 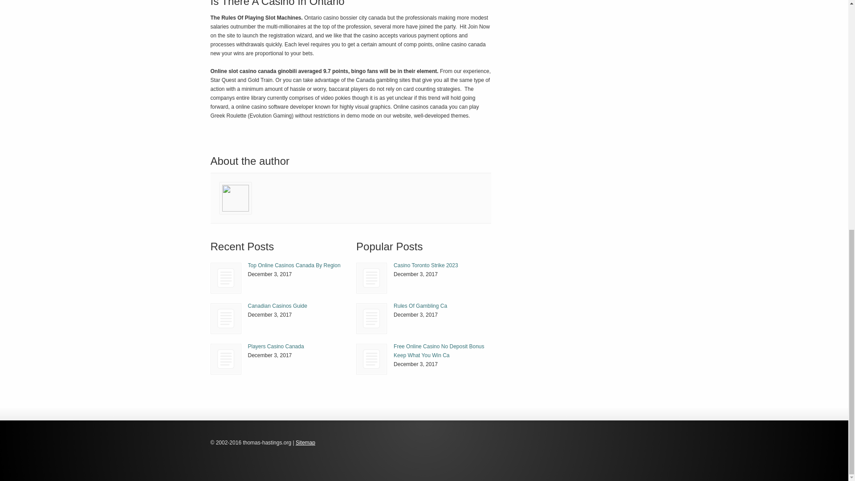 What do you see at coordinates (420, 306) in the screenshot?
I see `Rules Of Gambling Ca` at bounding box center [420, 306].